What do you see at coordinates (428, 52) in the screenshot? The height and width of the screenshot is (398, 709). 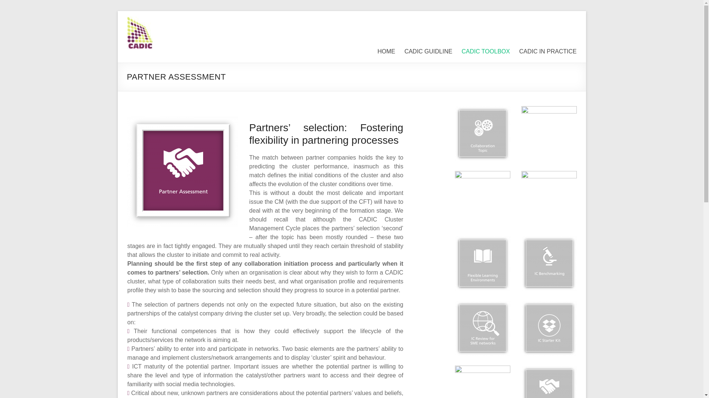 I see `CADIC GUIDLINE` at bounding box center [428, 52].